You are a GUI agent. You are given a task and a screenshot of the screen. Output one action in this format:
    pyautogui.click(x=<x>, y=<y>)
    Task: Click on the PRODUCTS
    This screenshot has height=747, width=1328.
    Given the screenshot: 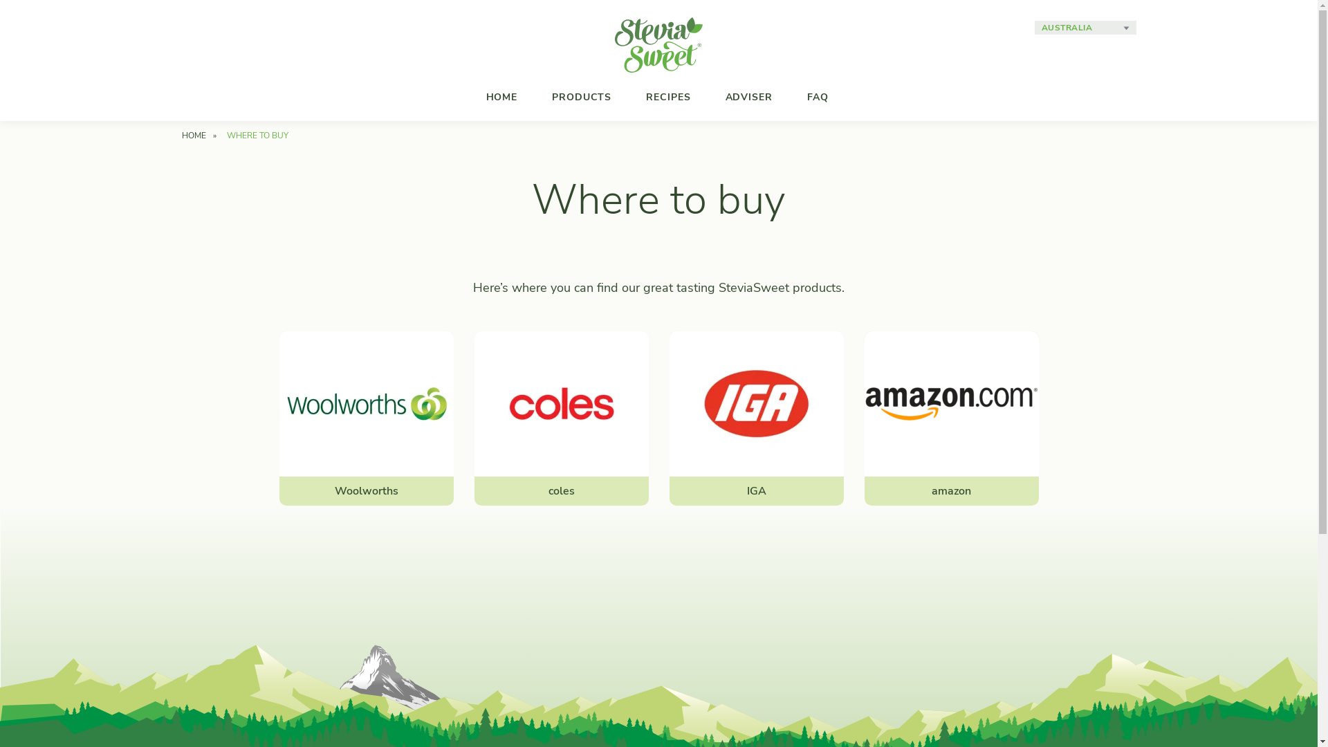 What is the action you would take?
    pyautogui.click(x=582, y=97)
    